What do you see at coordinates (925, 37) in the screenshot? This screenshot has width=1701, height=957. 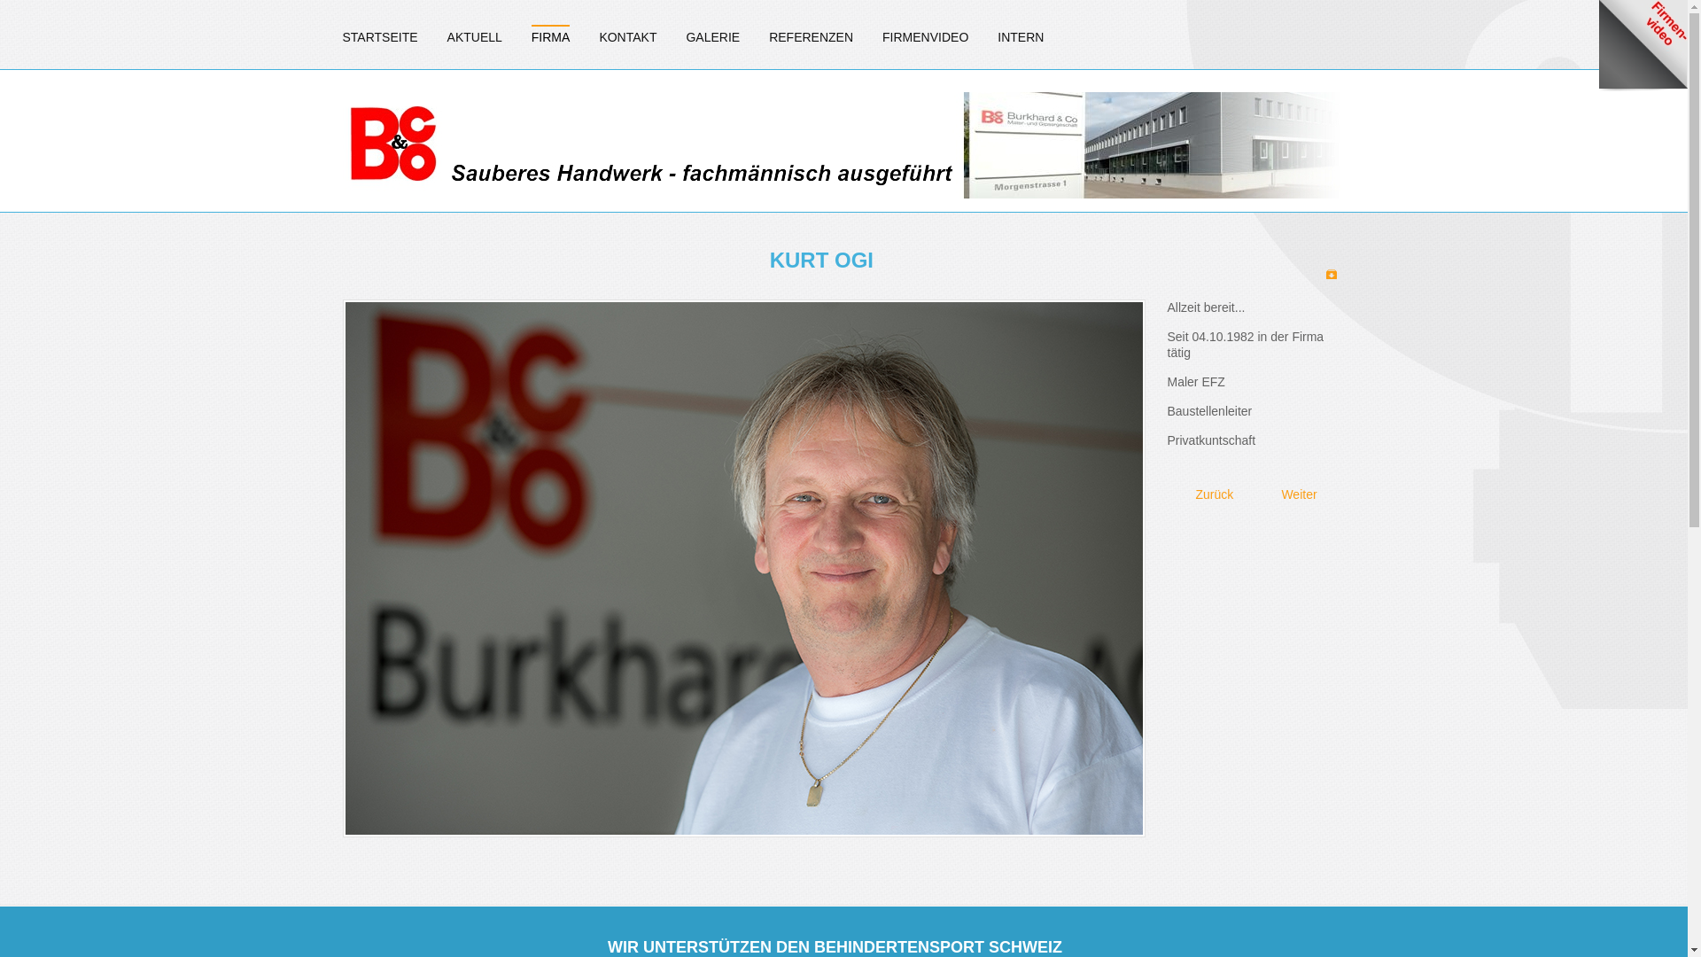 I see `FIRMENVIDEO` at bounding box center [925, 37].